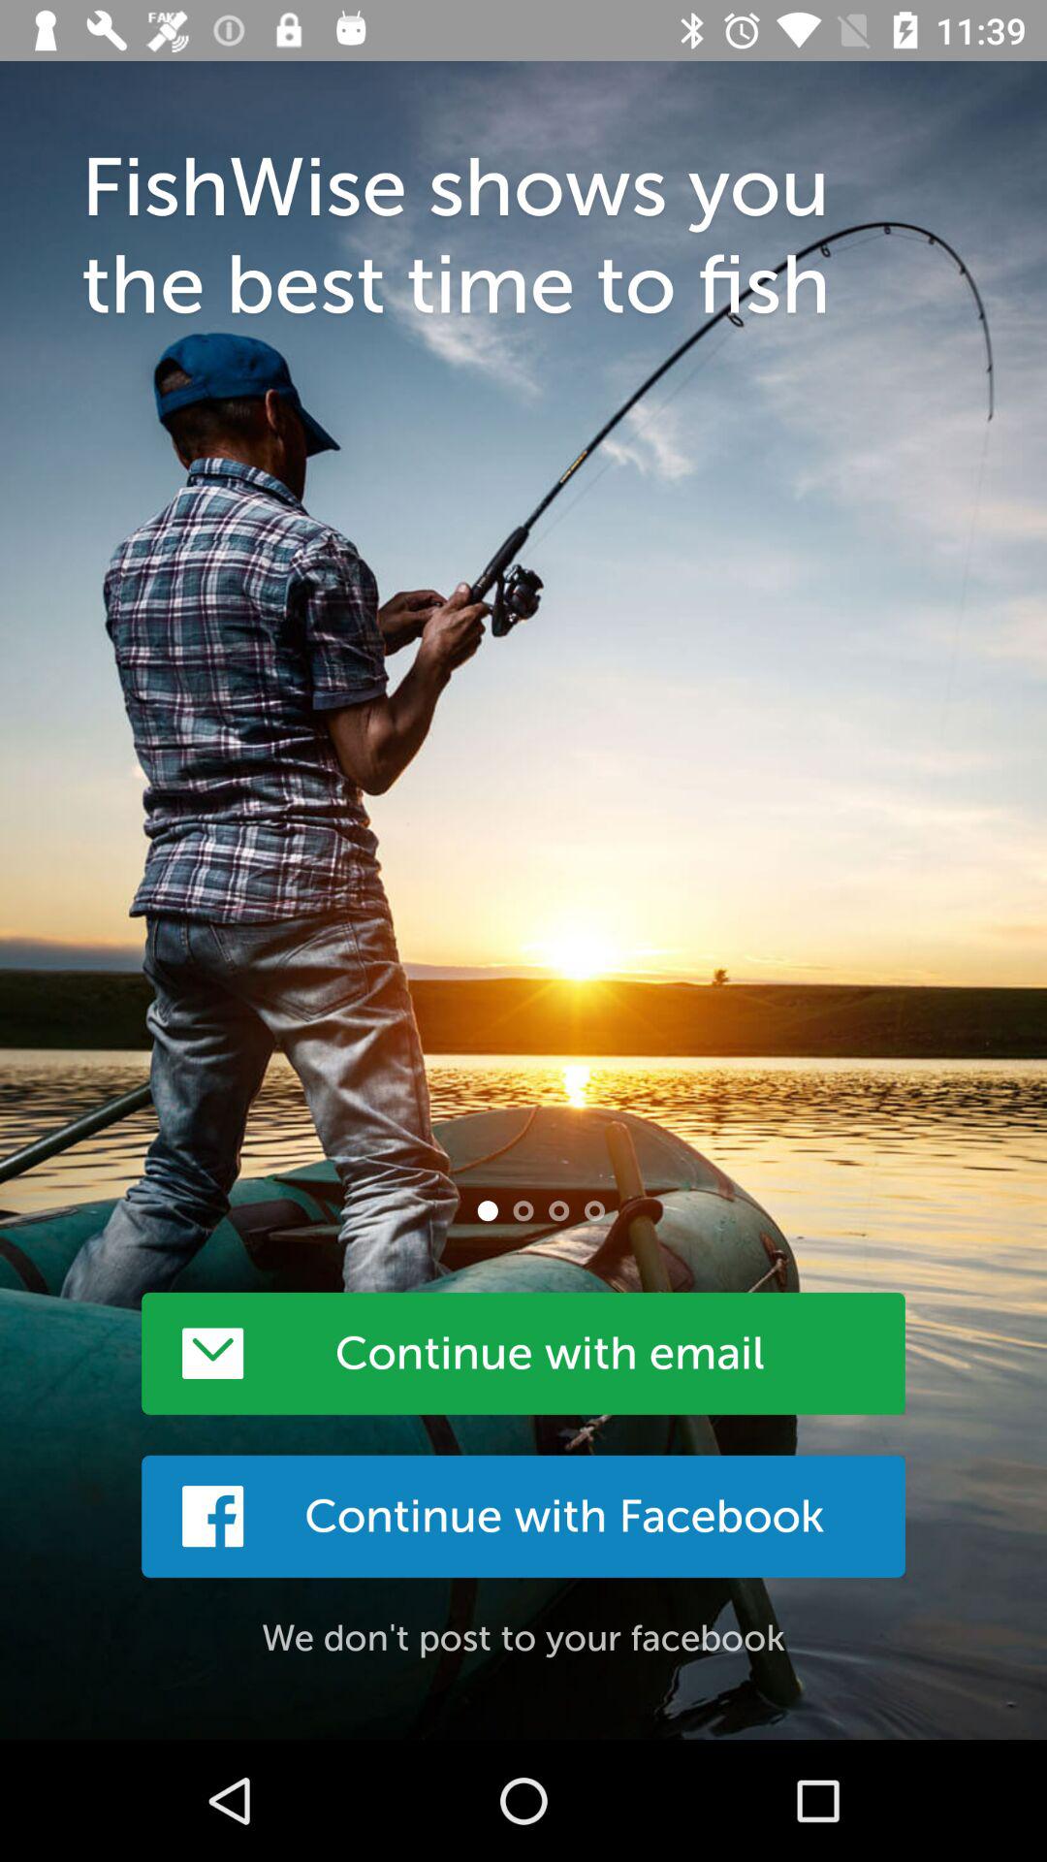 This screenshot has height=1862, width=1047. I want to click on next page, so click(523, 1210).